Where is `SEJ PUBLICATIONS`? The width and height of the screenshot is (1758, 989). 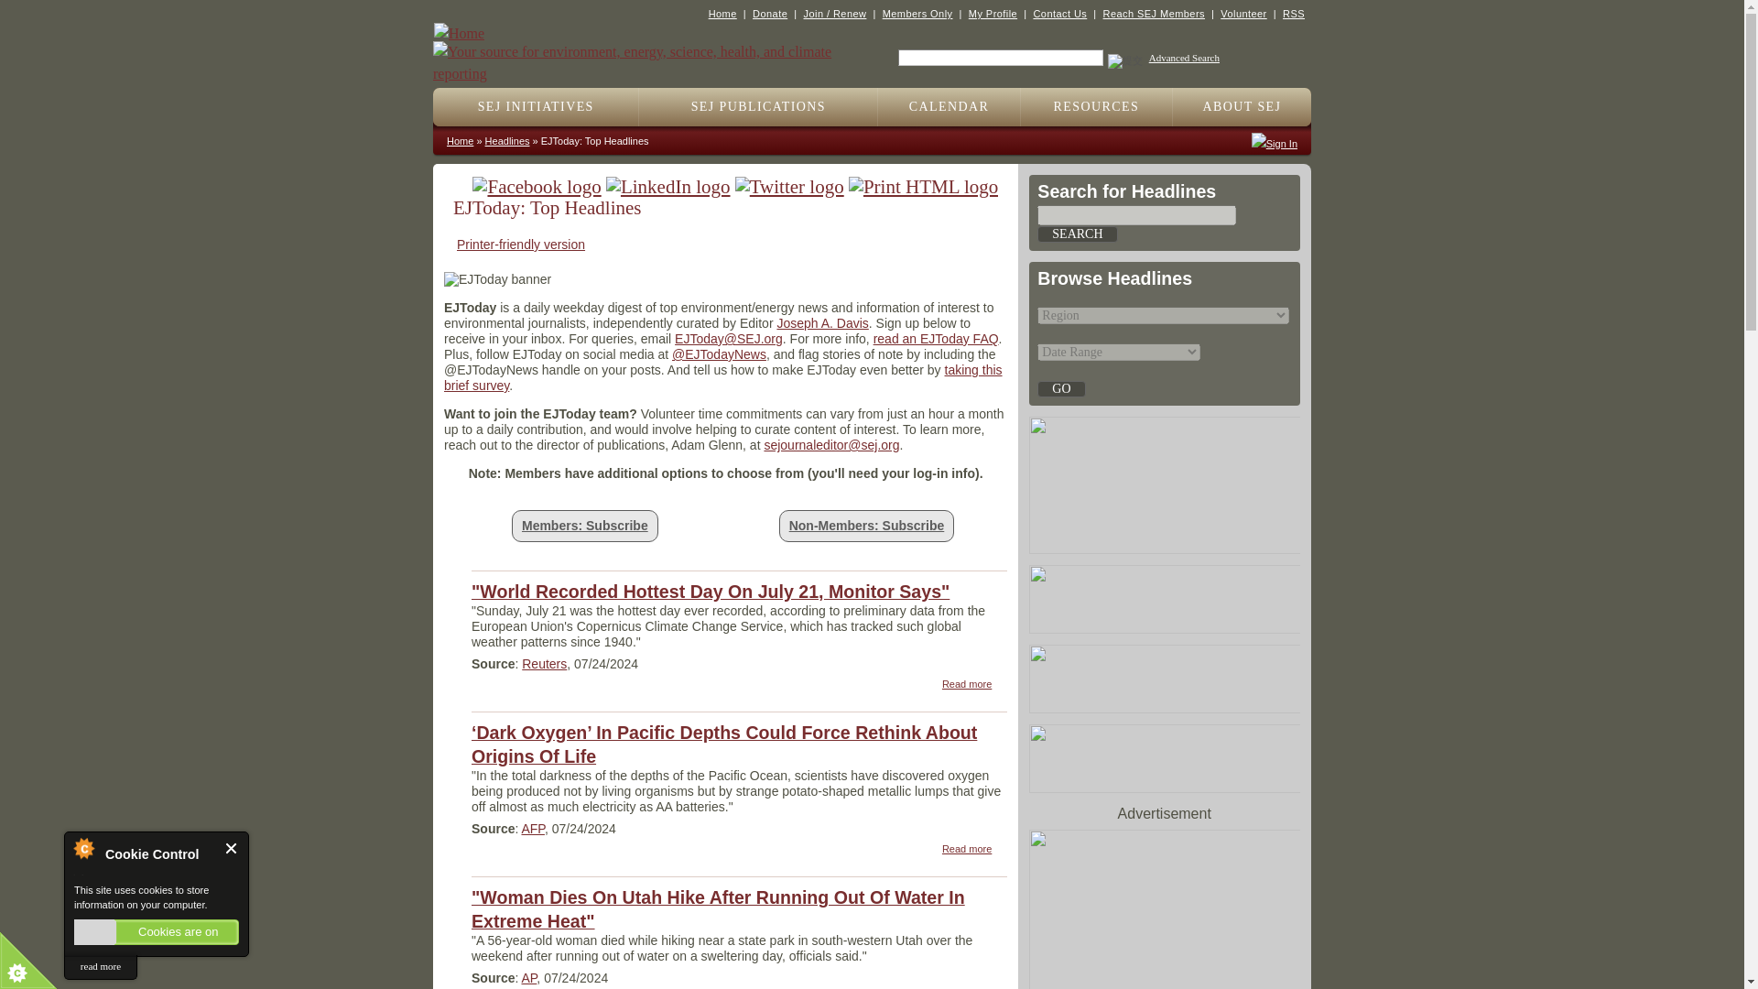
SEJ PUBLICATIONS is located at coordinates (758, 107).